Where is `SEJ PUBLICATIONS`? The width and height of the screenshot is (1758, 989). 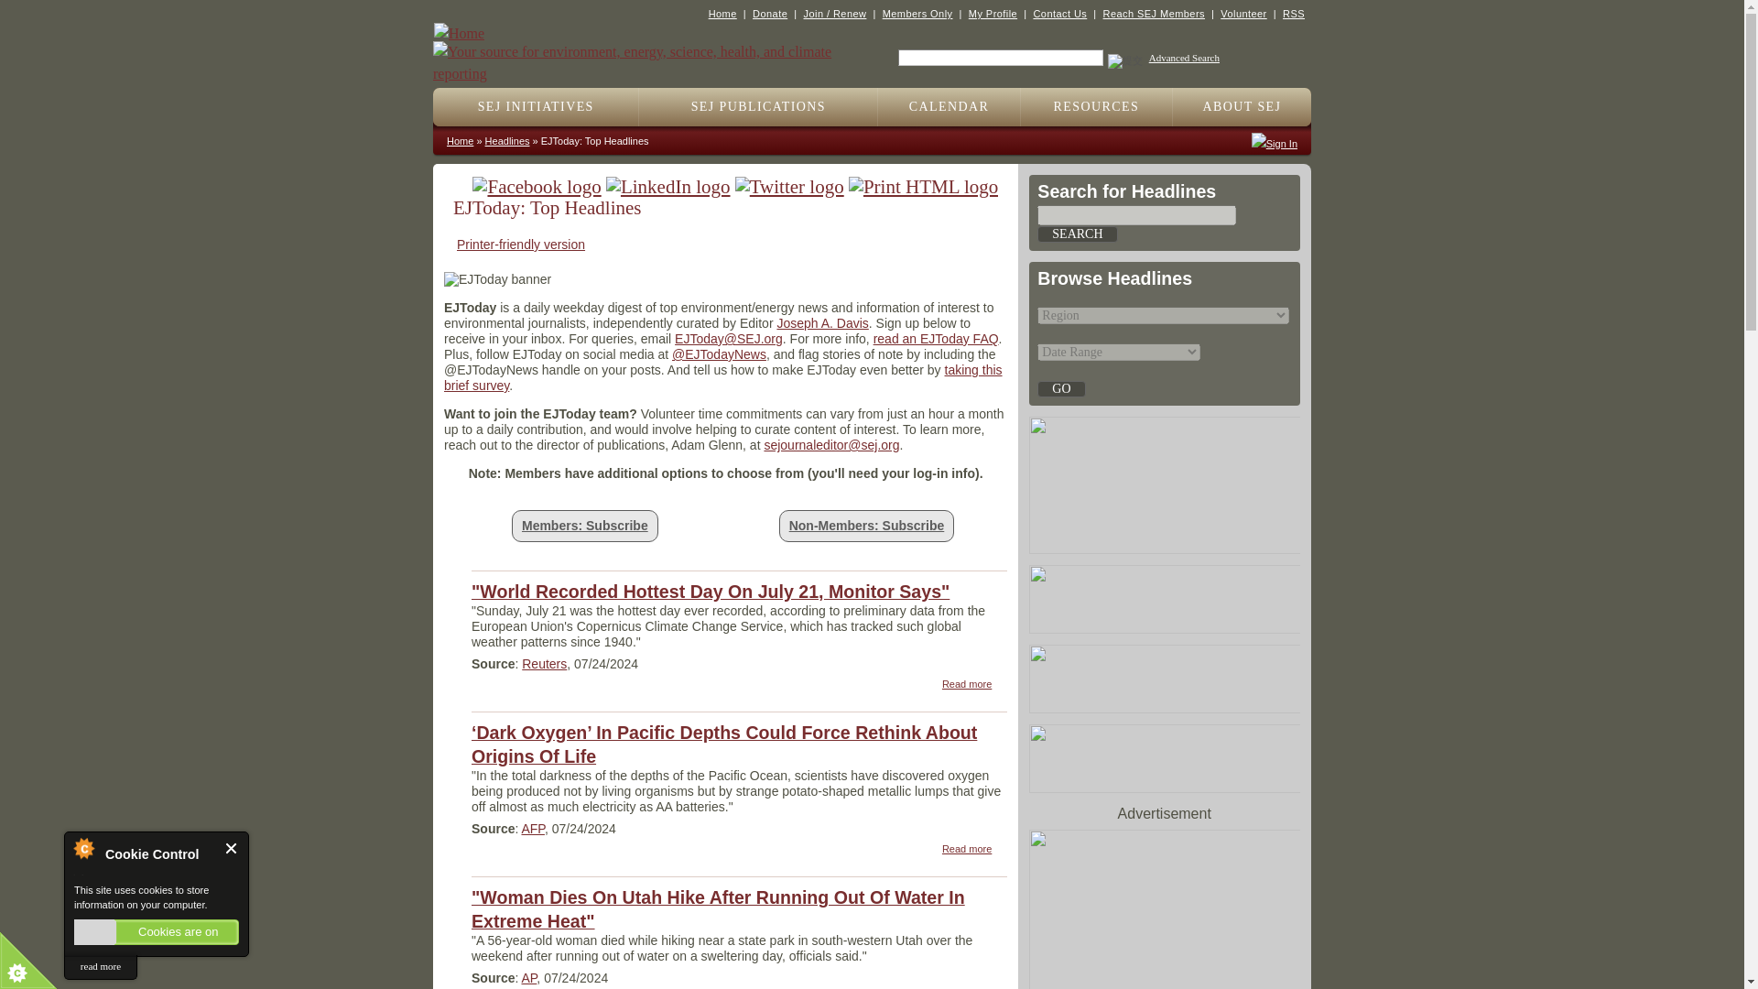
SEJ PUBLICATIONS is located at coordinates (758, 107).